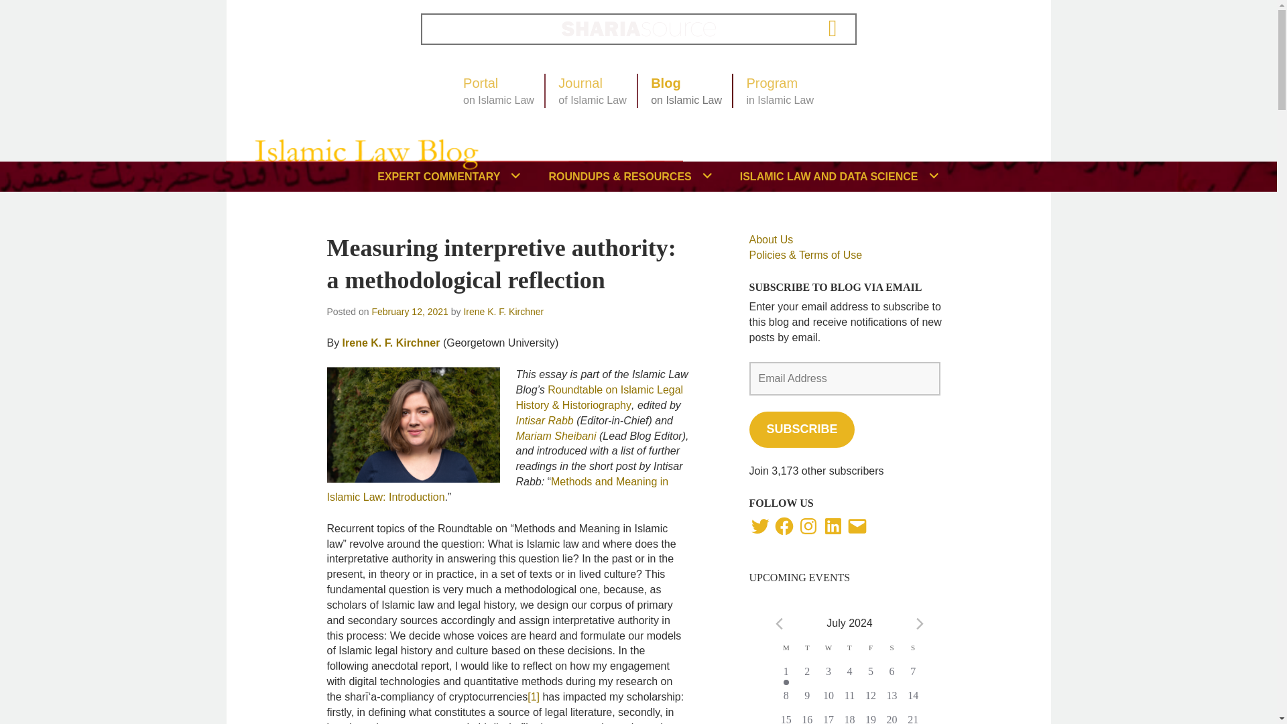 Image resolution: width=1287 pixels, height=724 pixels. I want to click on Irene K. F. Kirchner, so click(786, 682).